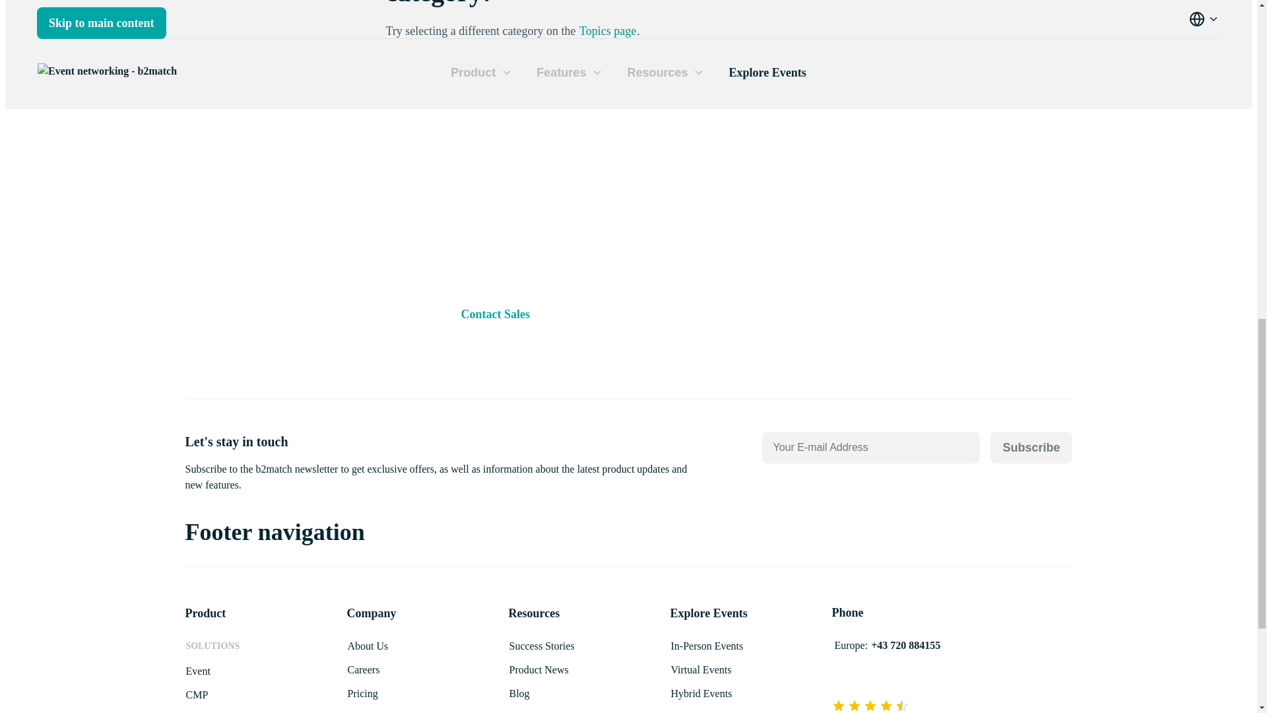  What do you see at coordinates (371, 712) in the screenshot?
I see `Contact Us` at bounding box center [371, 712].